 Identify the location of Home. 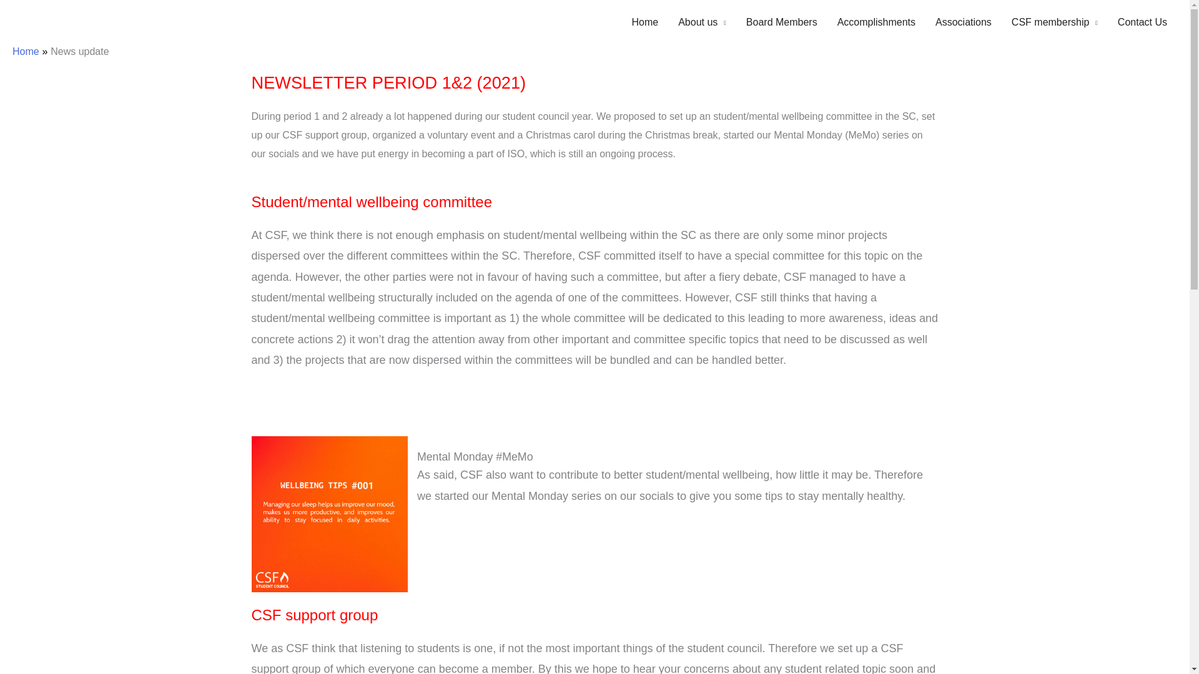
(644, 22).